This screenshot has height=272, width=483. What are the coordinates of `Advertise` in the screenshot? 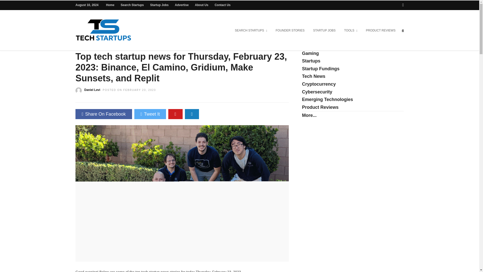 It's located at (182, 5).